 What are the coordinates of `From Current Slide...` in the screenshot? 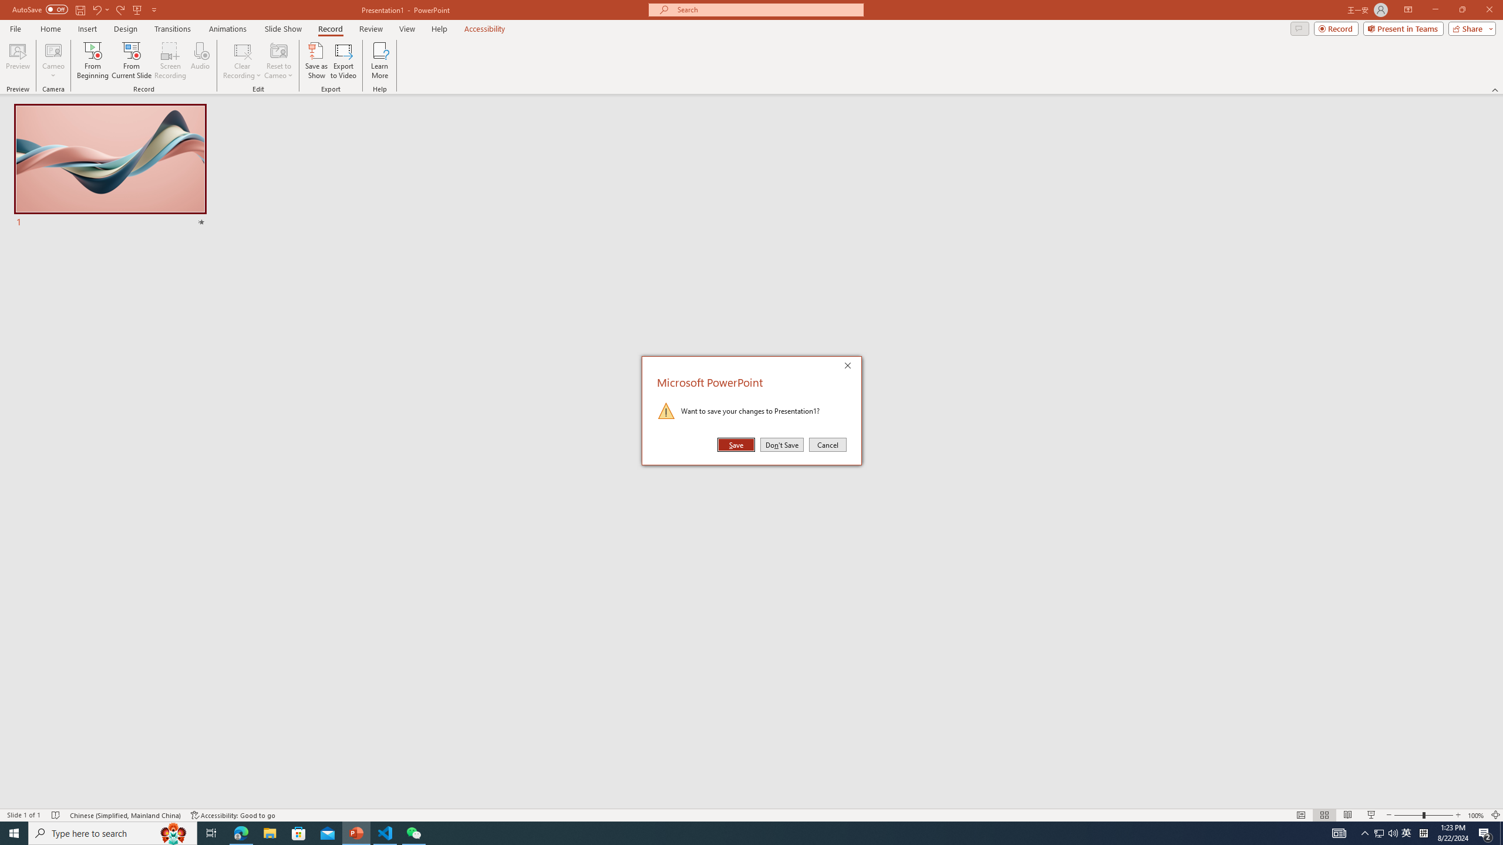 It's located at (132, 60).